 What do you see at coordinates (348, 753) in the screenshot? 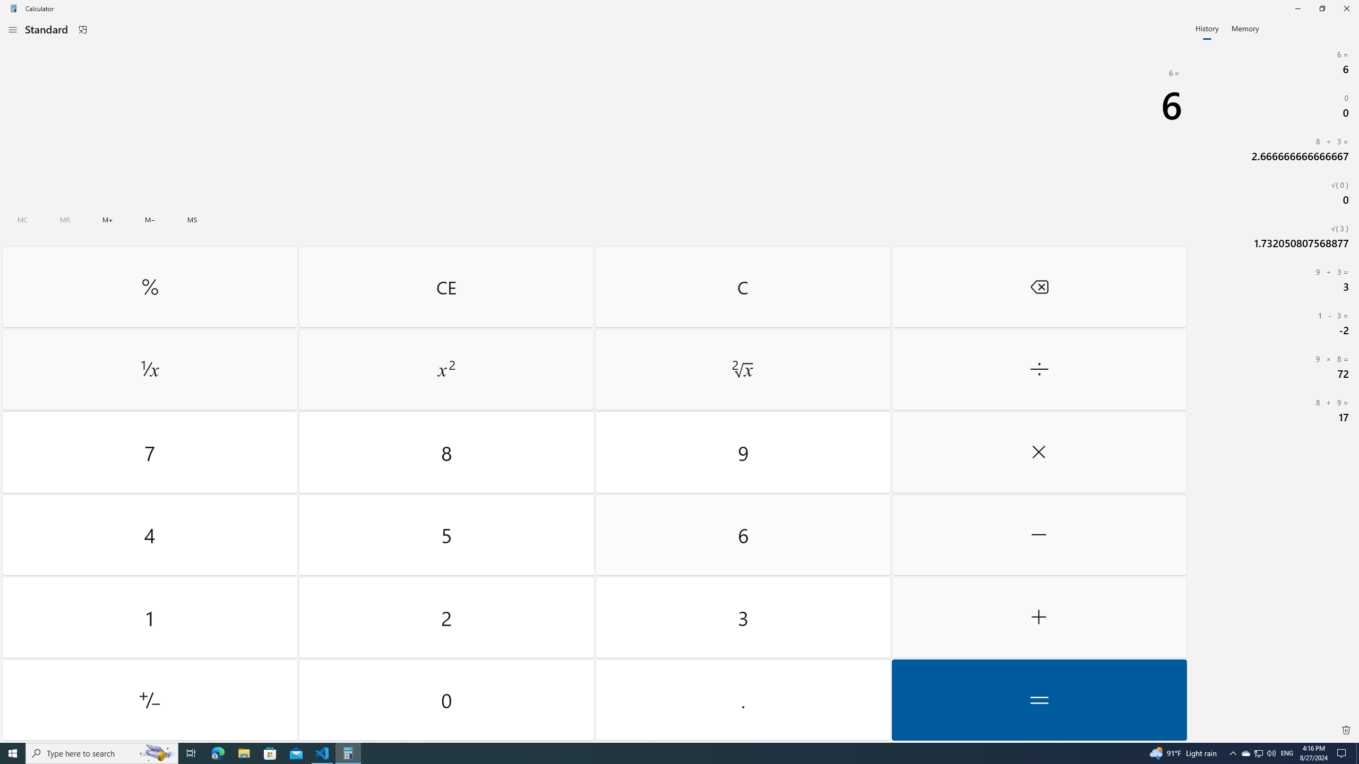
I see `Calculator - 1 running window` at bounding box center [348, 753].